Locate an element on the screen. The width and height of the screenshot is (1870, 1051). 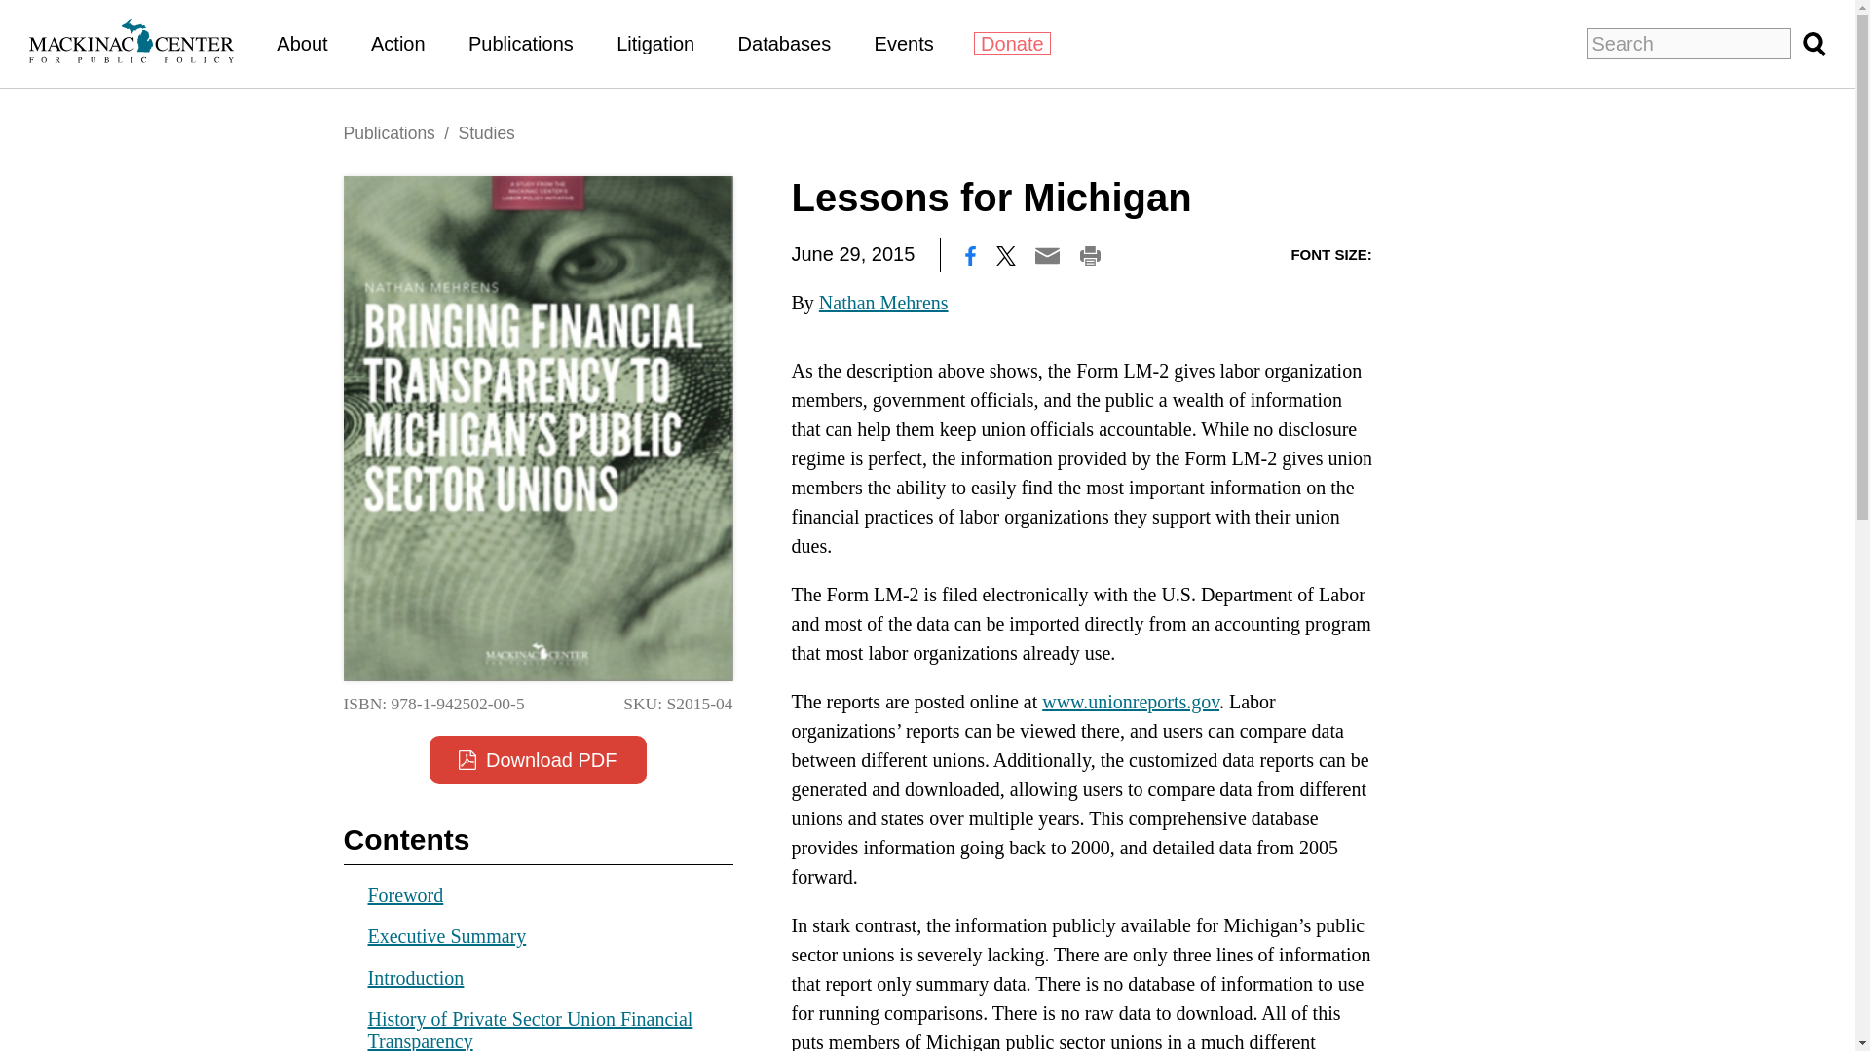
www.unionreports.gov is located at coordinates (1130, 701).